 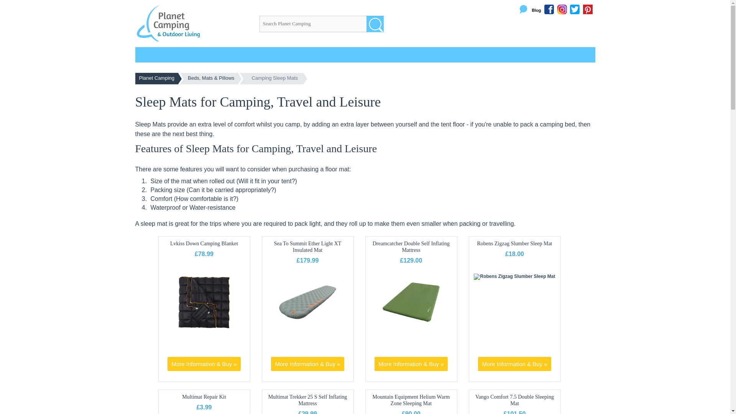 I want to click on More info on Dreamcatcher Double Self Inflating Mattress, so click(x=411, y=246).